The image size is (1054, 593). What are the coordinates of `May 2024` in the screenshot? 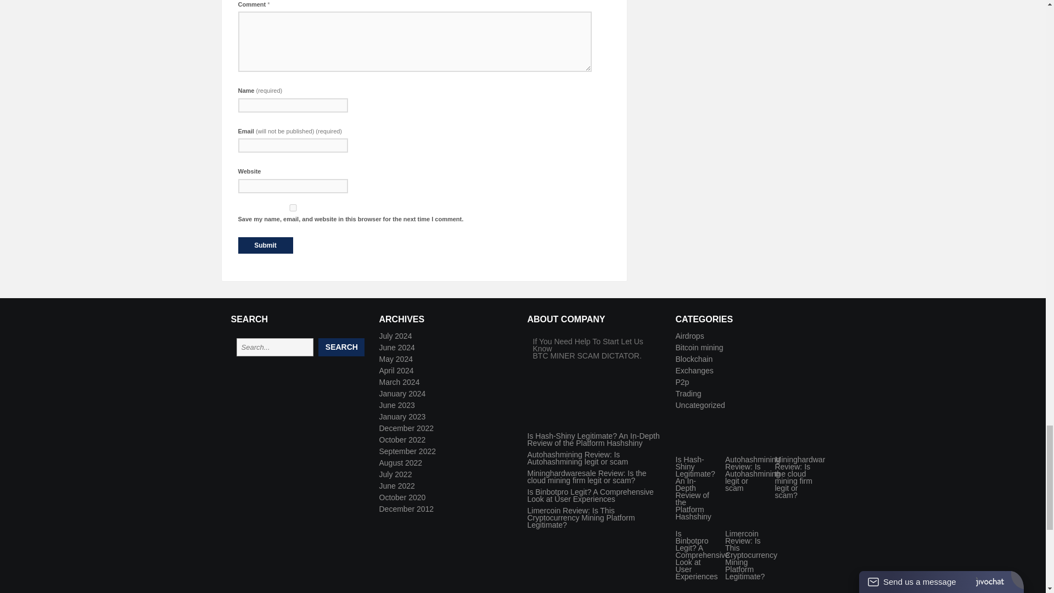 It's located at (395, 359).